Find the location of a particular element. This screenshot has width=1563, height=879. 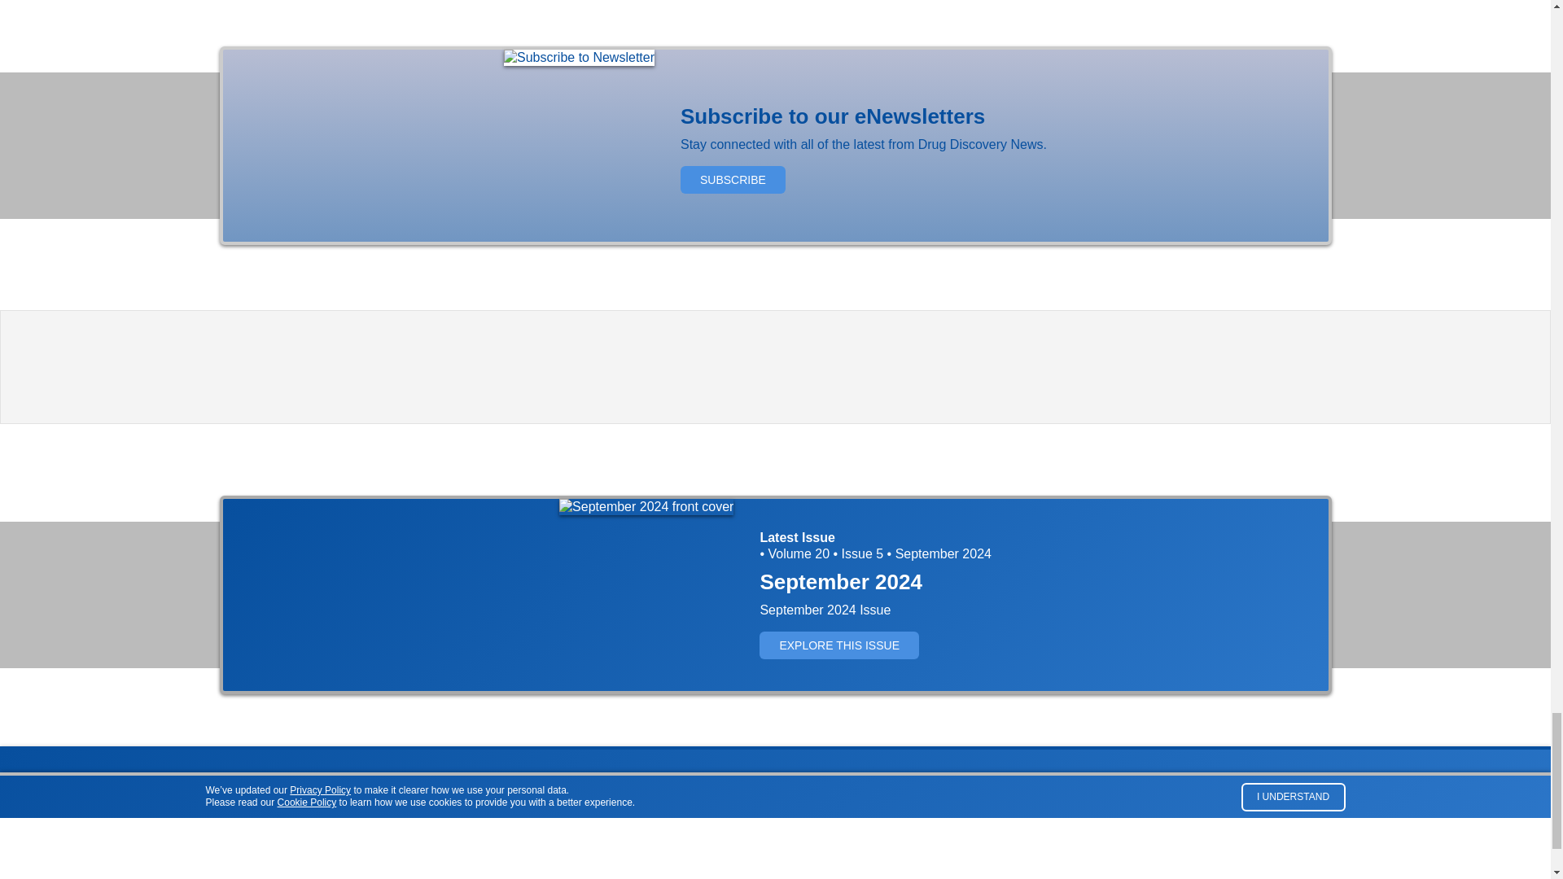

LinkedIn is located at coordinates (1332, 807).